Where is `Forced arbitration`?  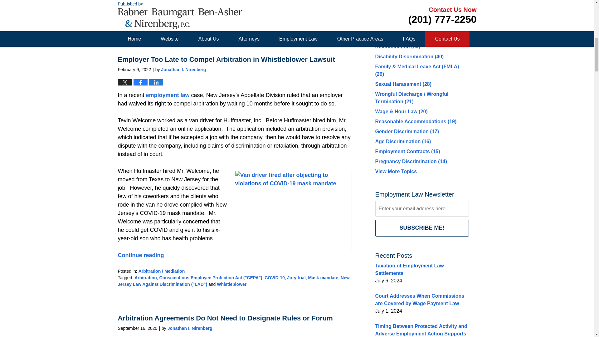
Forced arbitration is located at coordinates (214, 26).